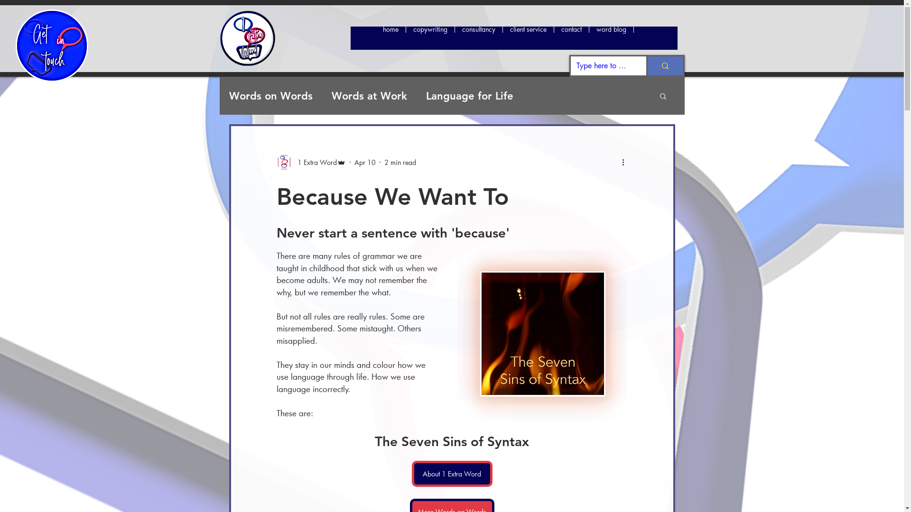  What do you see at coordinates (250, 38) in the screenshot?
I see `logo` at bounding box center [250, 38].